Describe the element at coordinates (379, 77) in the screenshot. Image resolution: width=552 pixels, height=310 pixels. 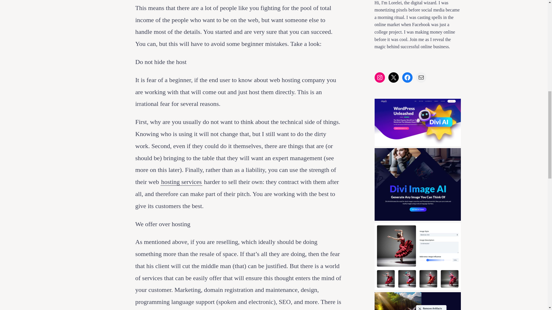
I see `Instagram` at that location.